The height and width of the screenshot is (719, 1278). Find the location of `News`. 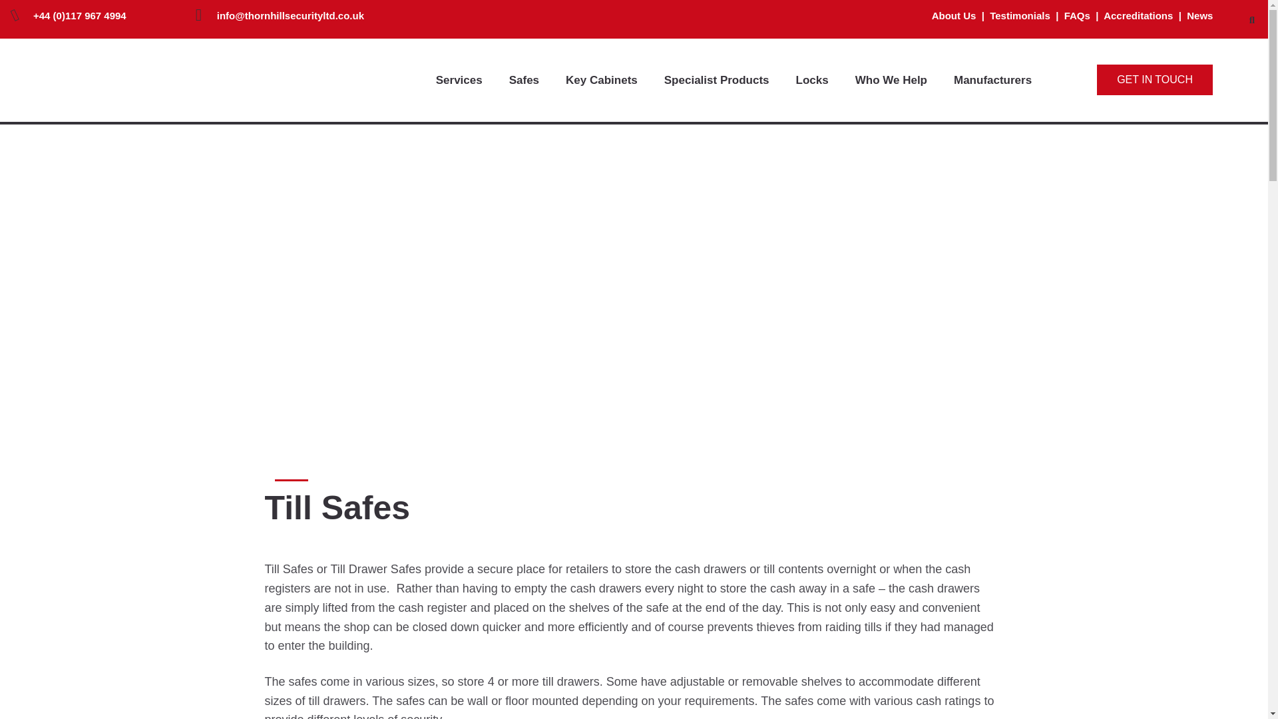

News is located at coordinates (1199, 16).